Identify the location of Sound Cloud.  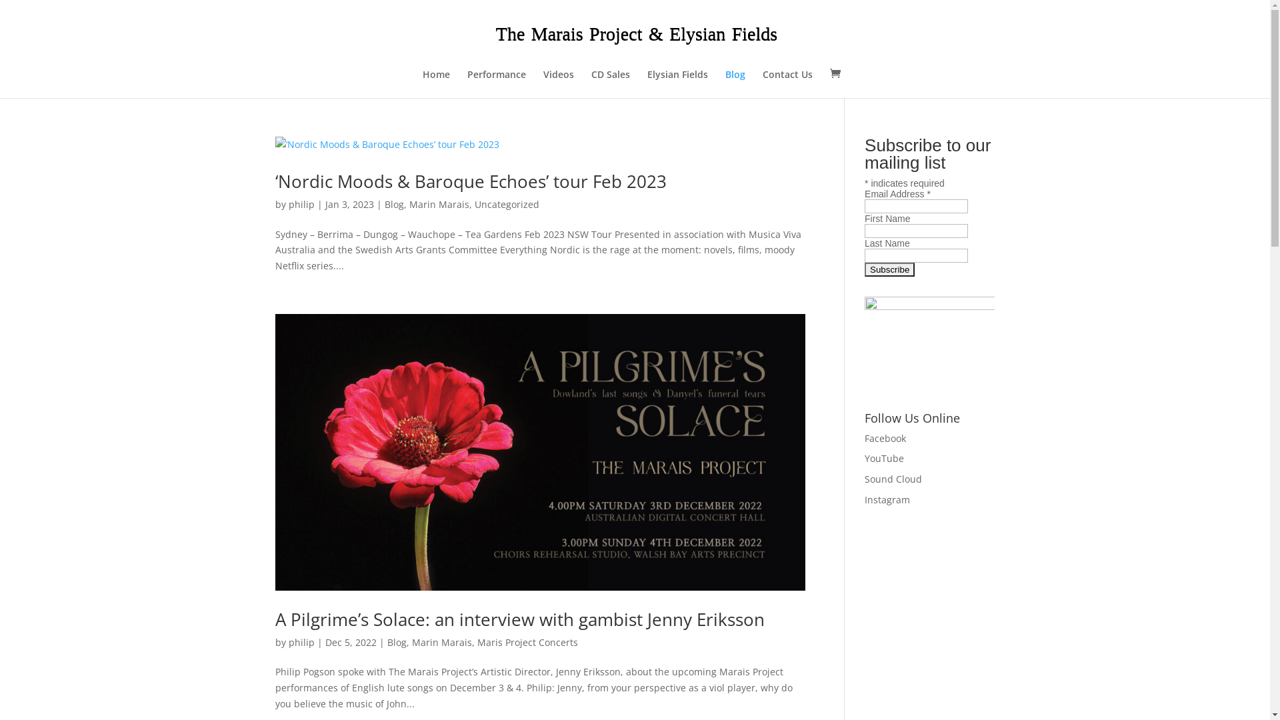
(893, 479).